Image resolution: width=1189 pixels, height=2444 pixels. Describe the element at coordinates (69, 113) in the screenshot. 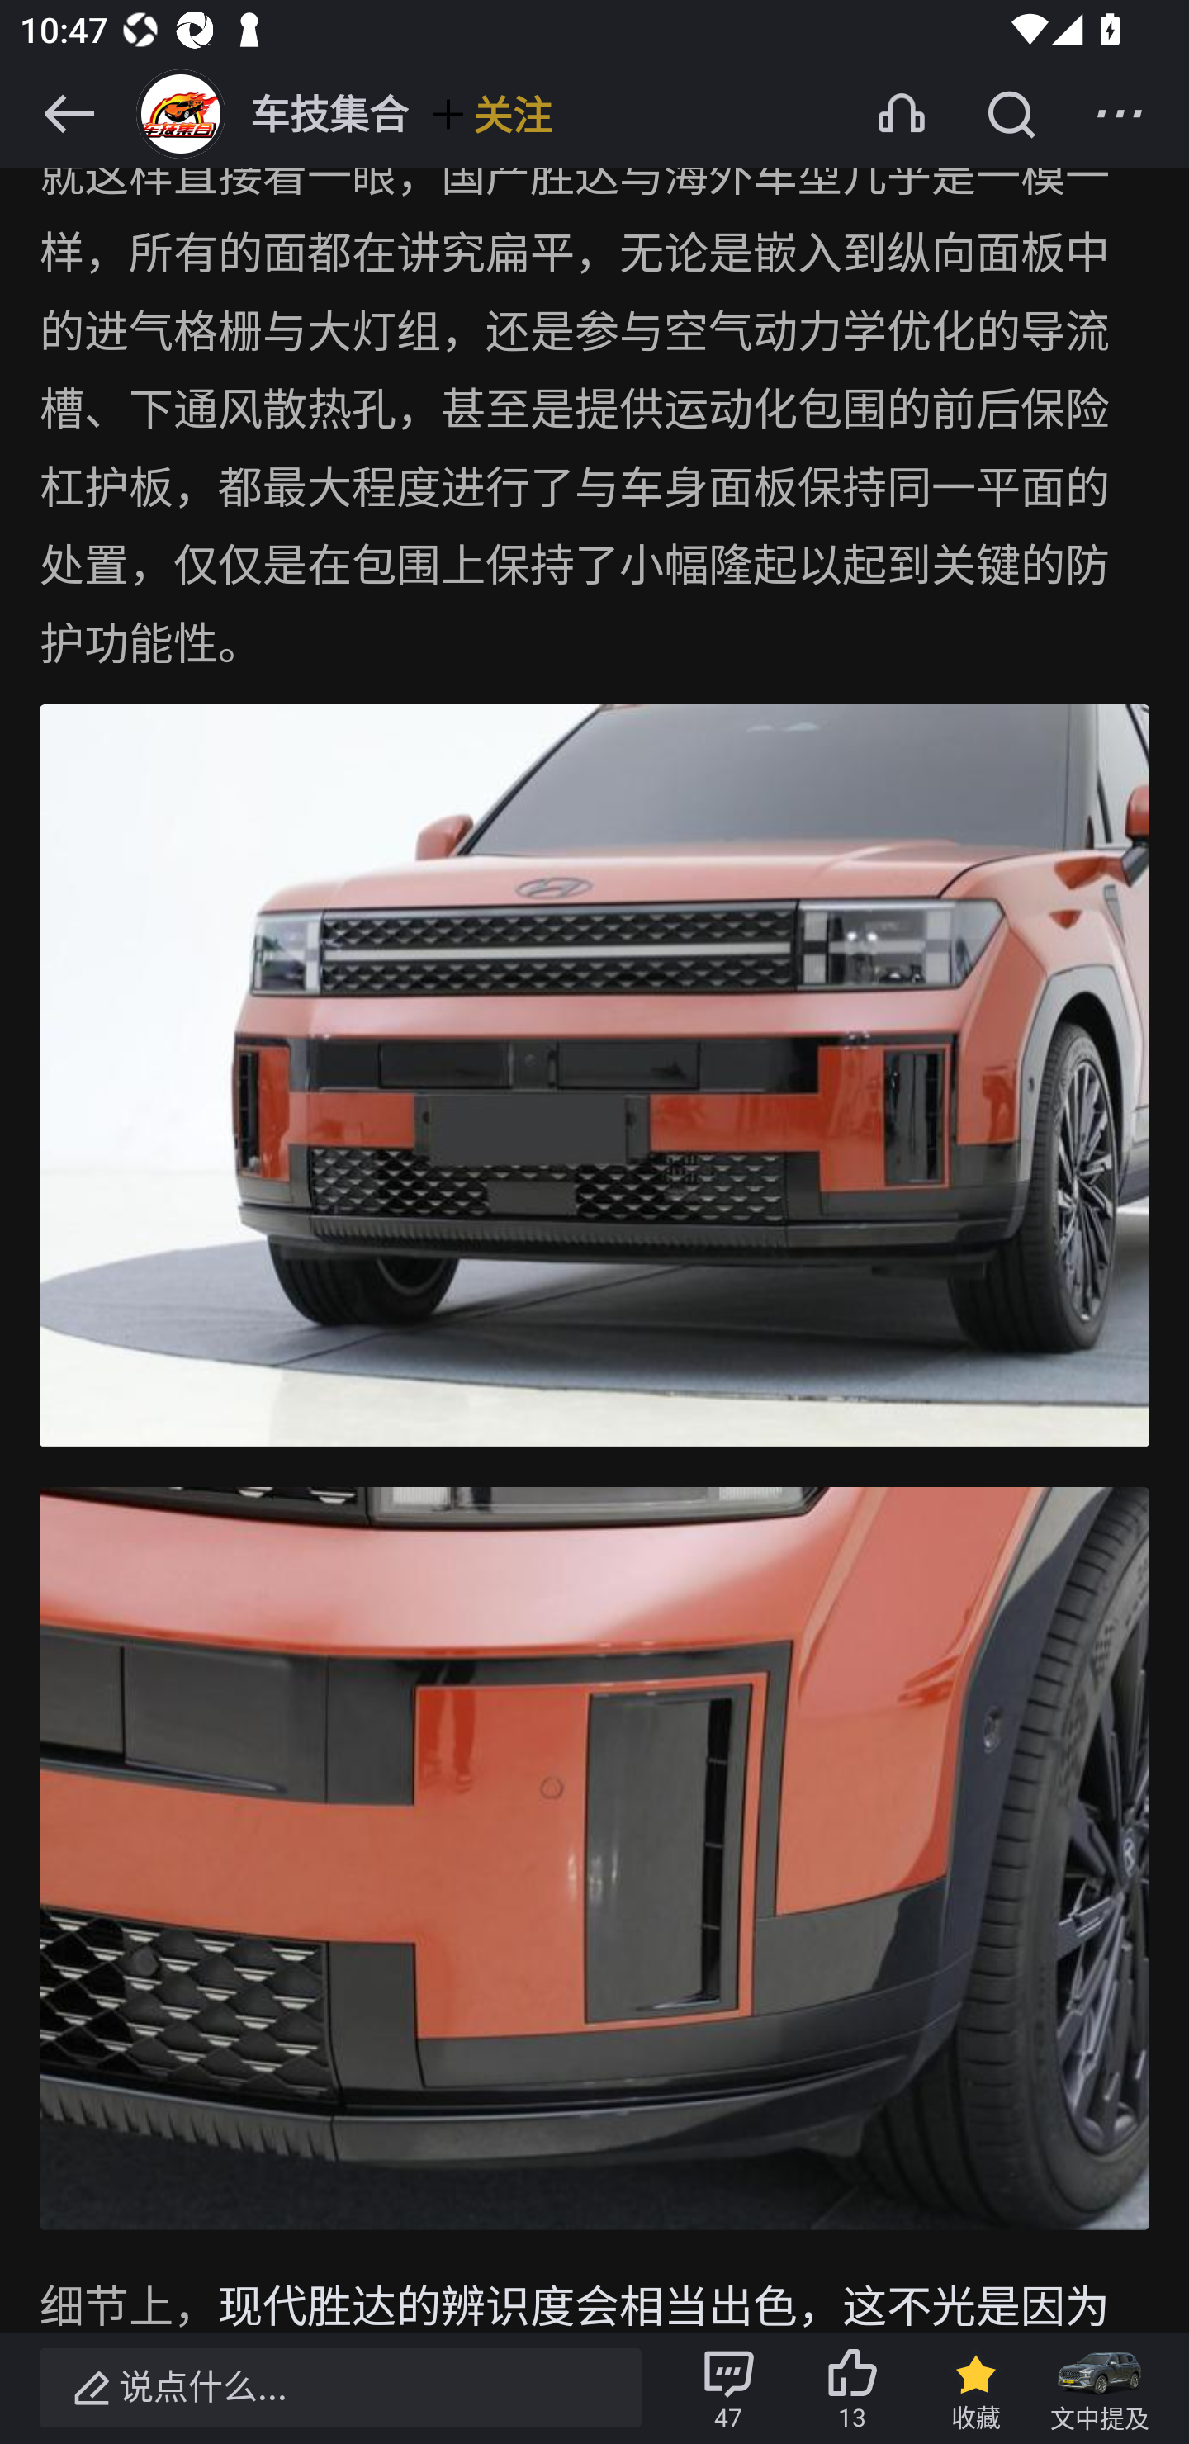

I see `` at that location.